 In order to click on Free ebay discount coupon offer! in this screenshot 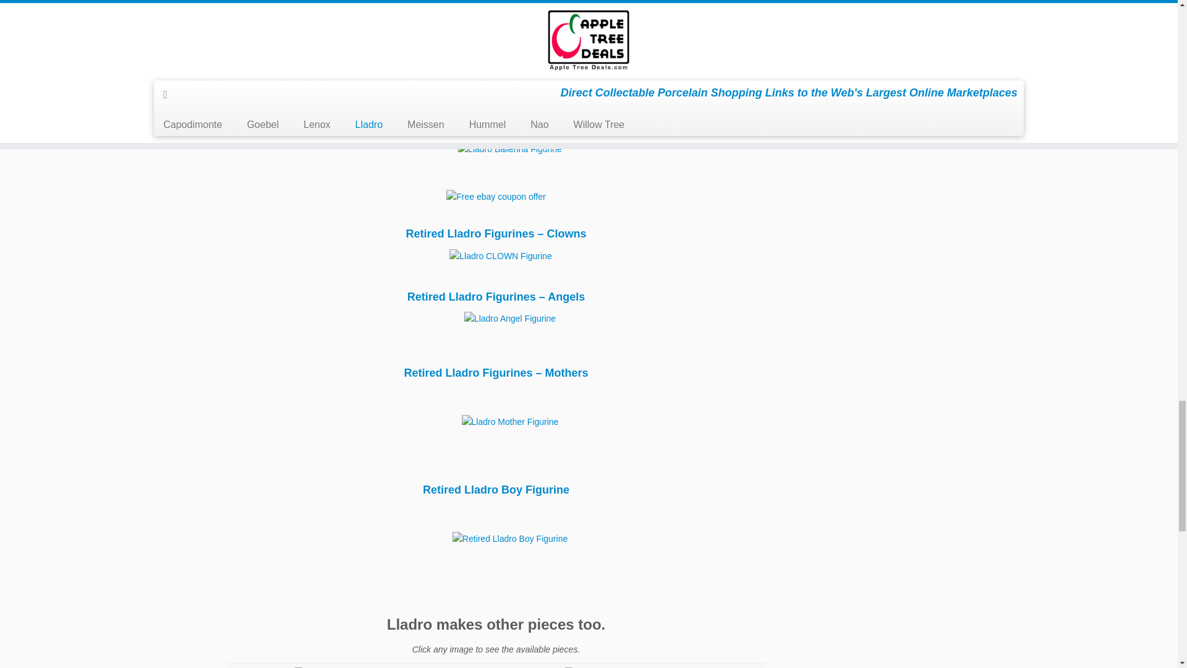, I will do `click(496, 198)`.